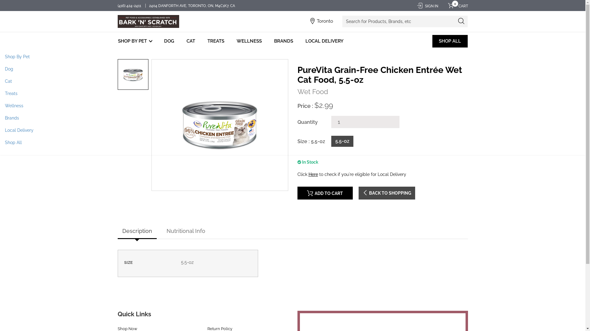 Image resolution: width=590 pixels, height=331 pixels. I want to click on Dog, so click(293, 69).